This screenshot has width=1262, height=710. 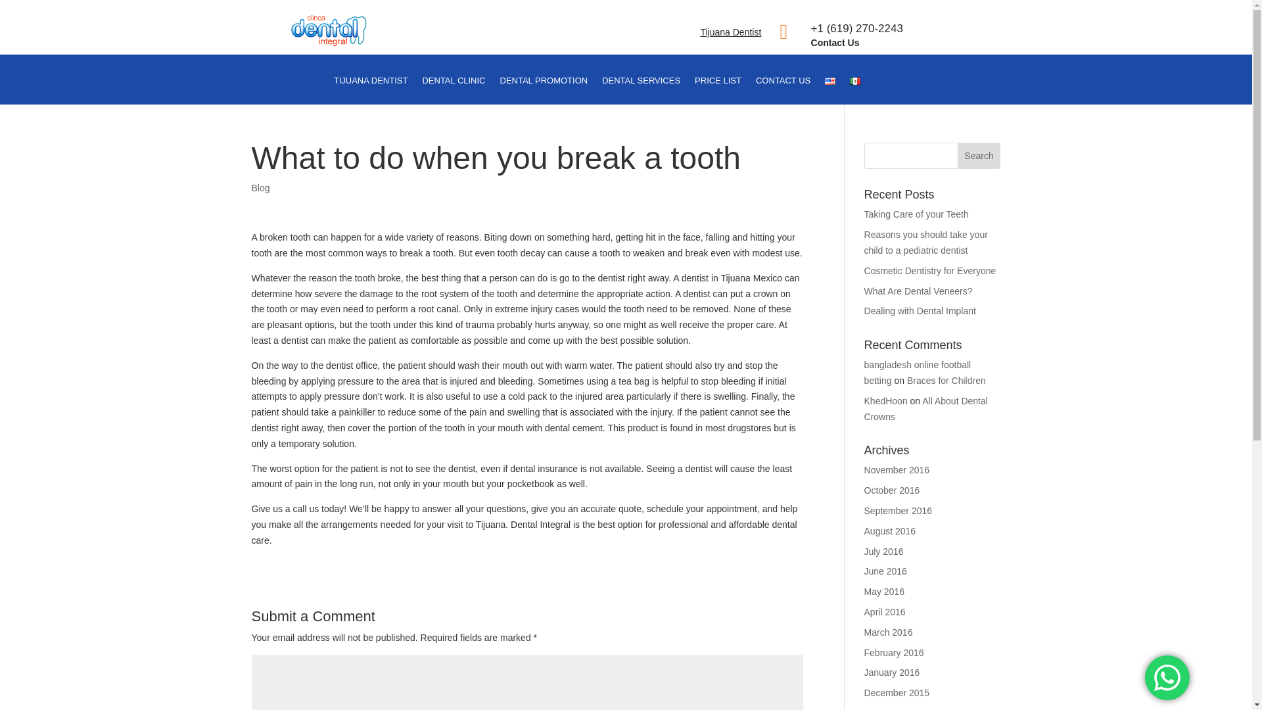 What do you see at coordinates (371, 89) in the screenshot?
I see `TIJUANA DENTIST` at bounding box center [371, 89].